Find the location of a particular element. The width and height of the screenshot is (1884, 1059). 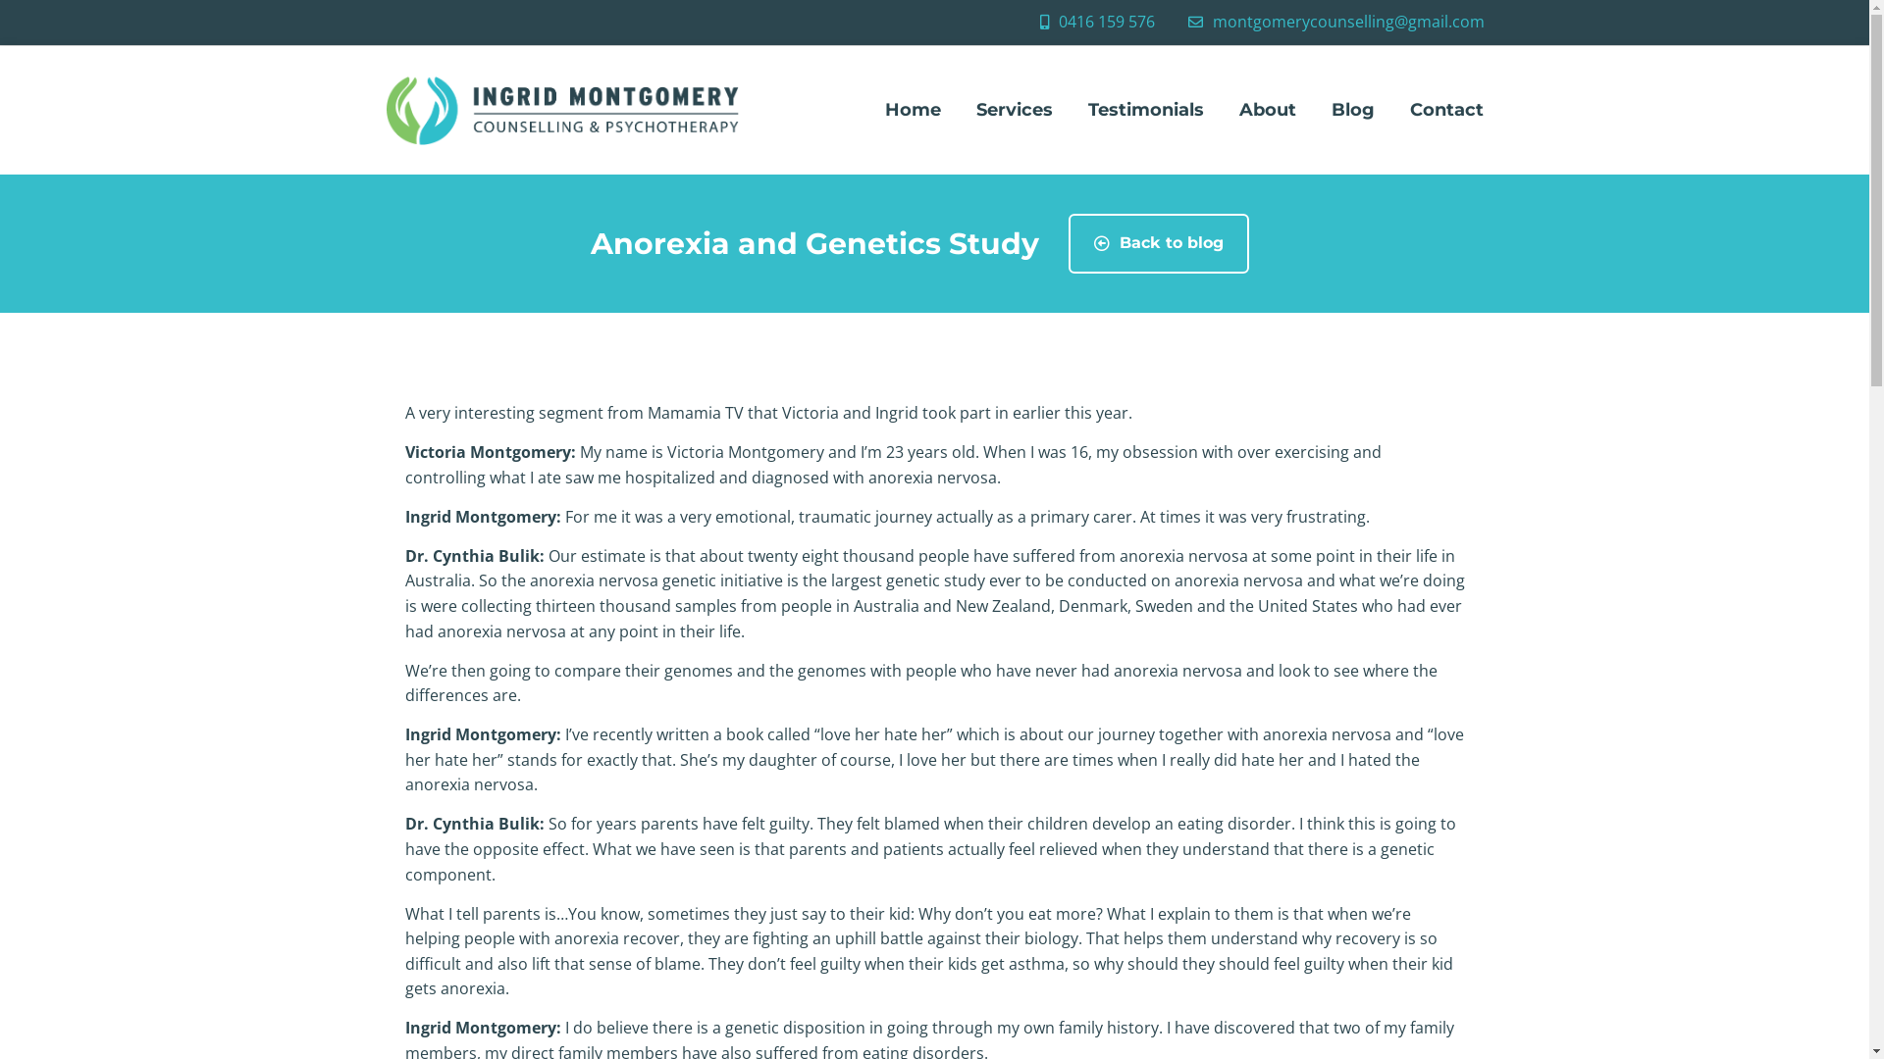

Blog is located at coordinates (1353, 110).